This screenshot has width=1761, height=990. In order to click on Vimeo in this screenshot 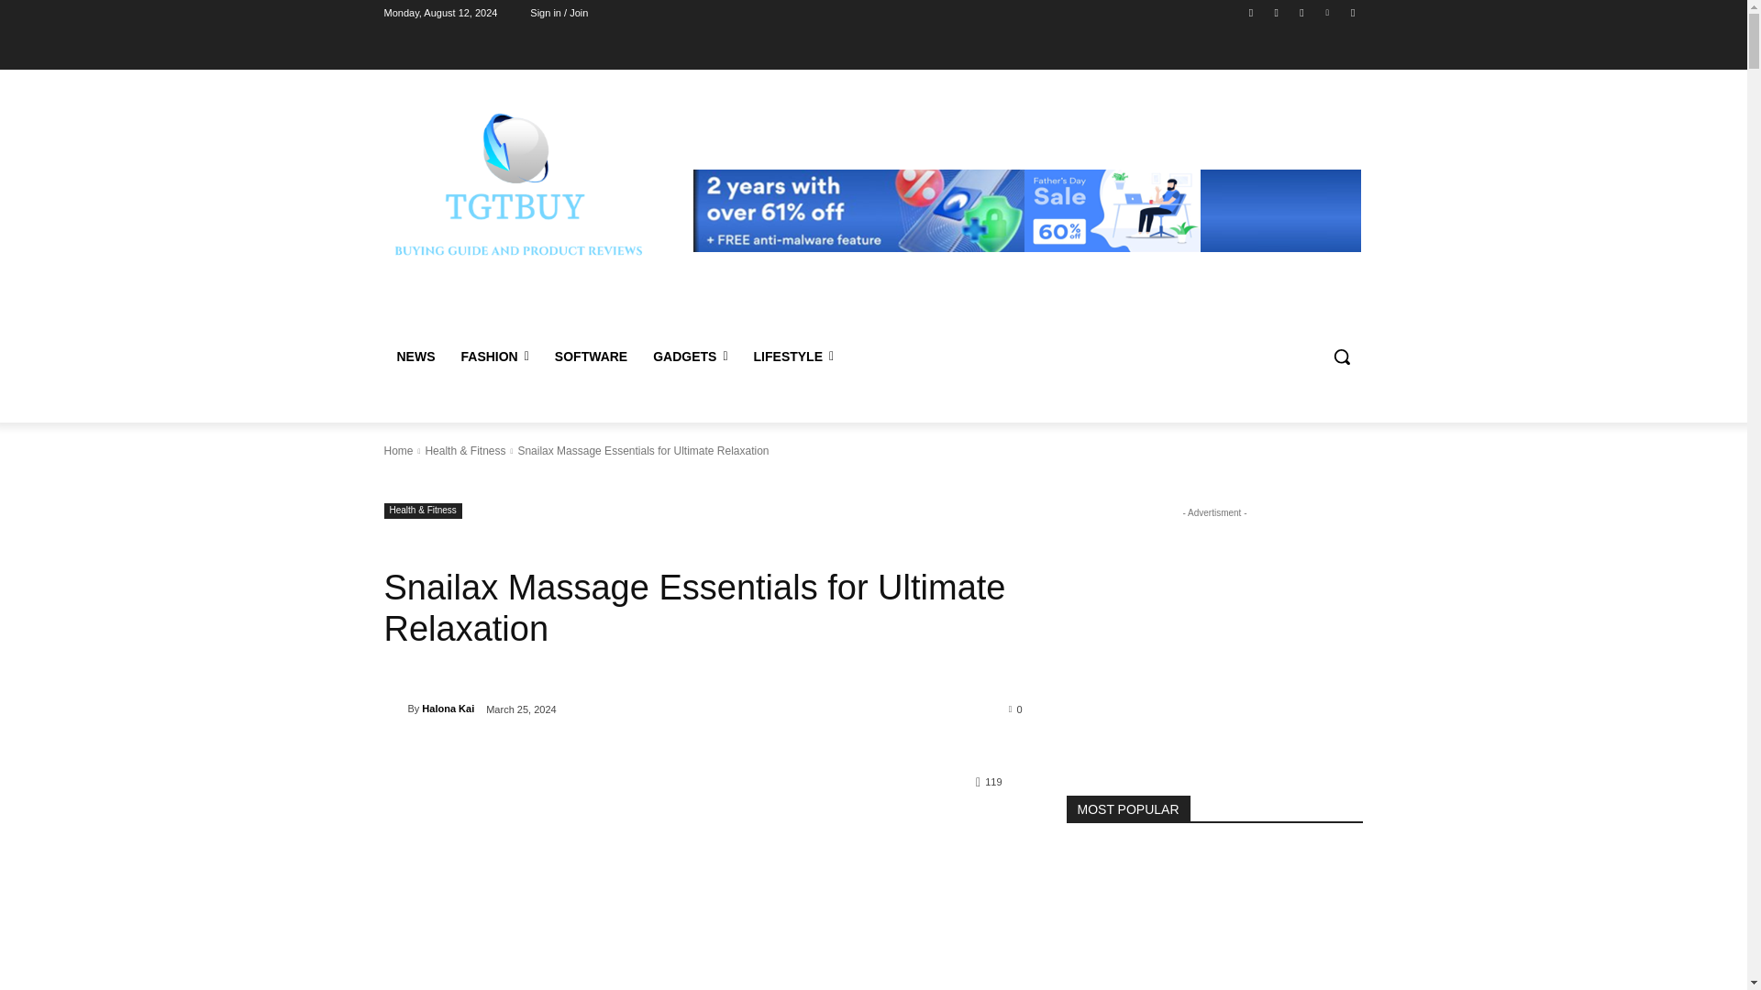, I will do `click(1328, 12)`.